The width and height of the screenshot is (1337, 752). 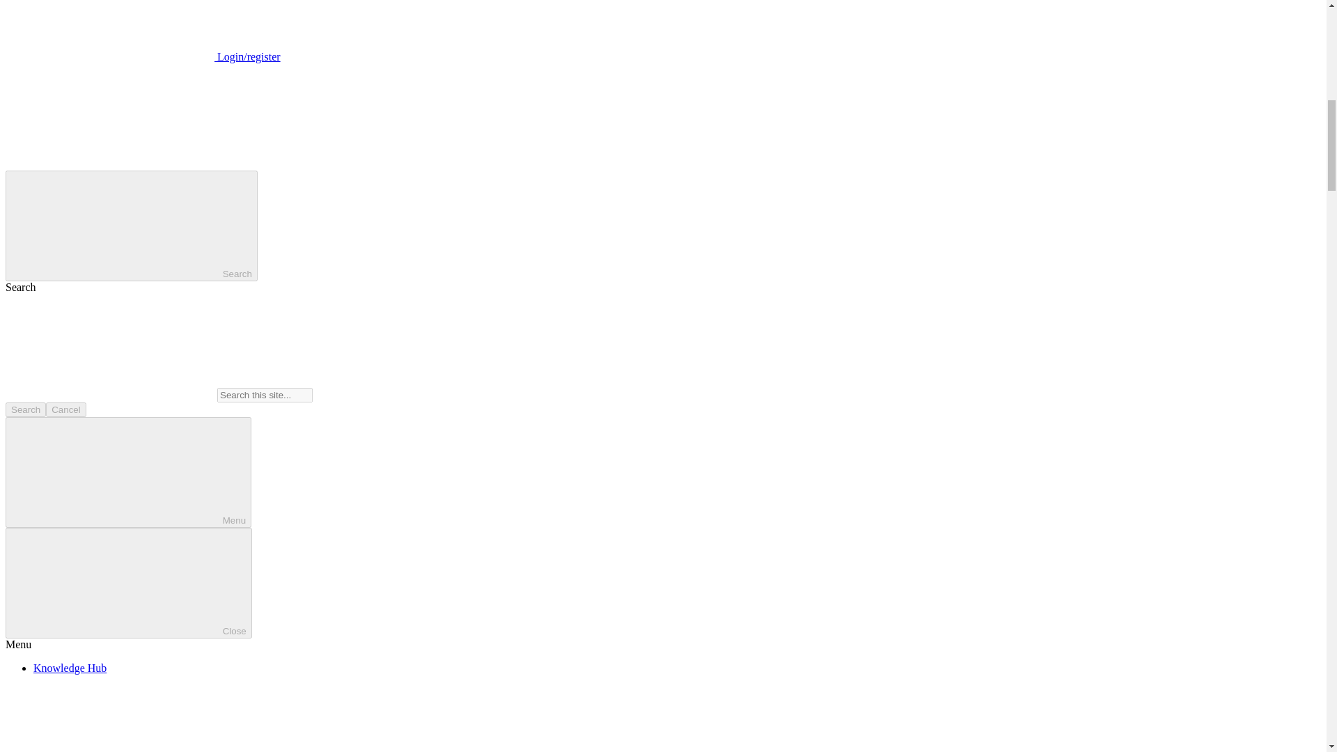 What do you see at coordinates (70, 668) in the screenshot?
I see `Knowledge Hub` at bounding box center [70, 668].